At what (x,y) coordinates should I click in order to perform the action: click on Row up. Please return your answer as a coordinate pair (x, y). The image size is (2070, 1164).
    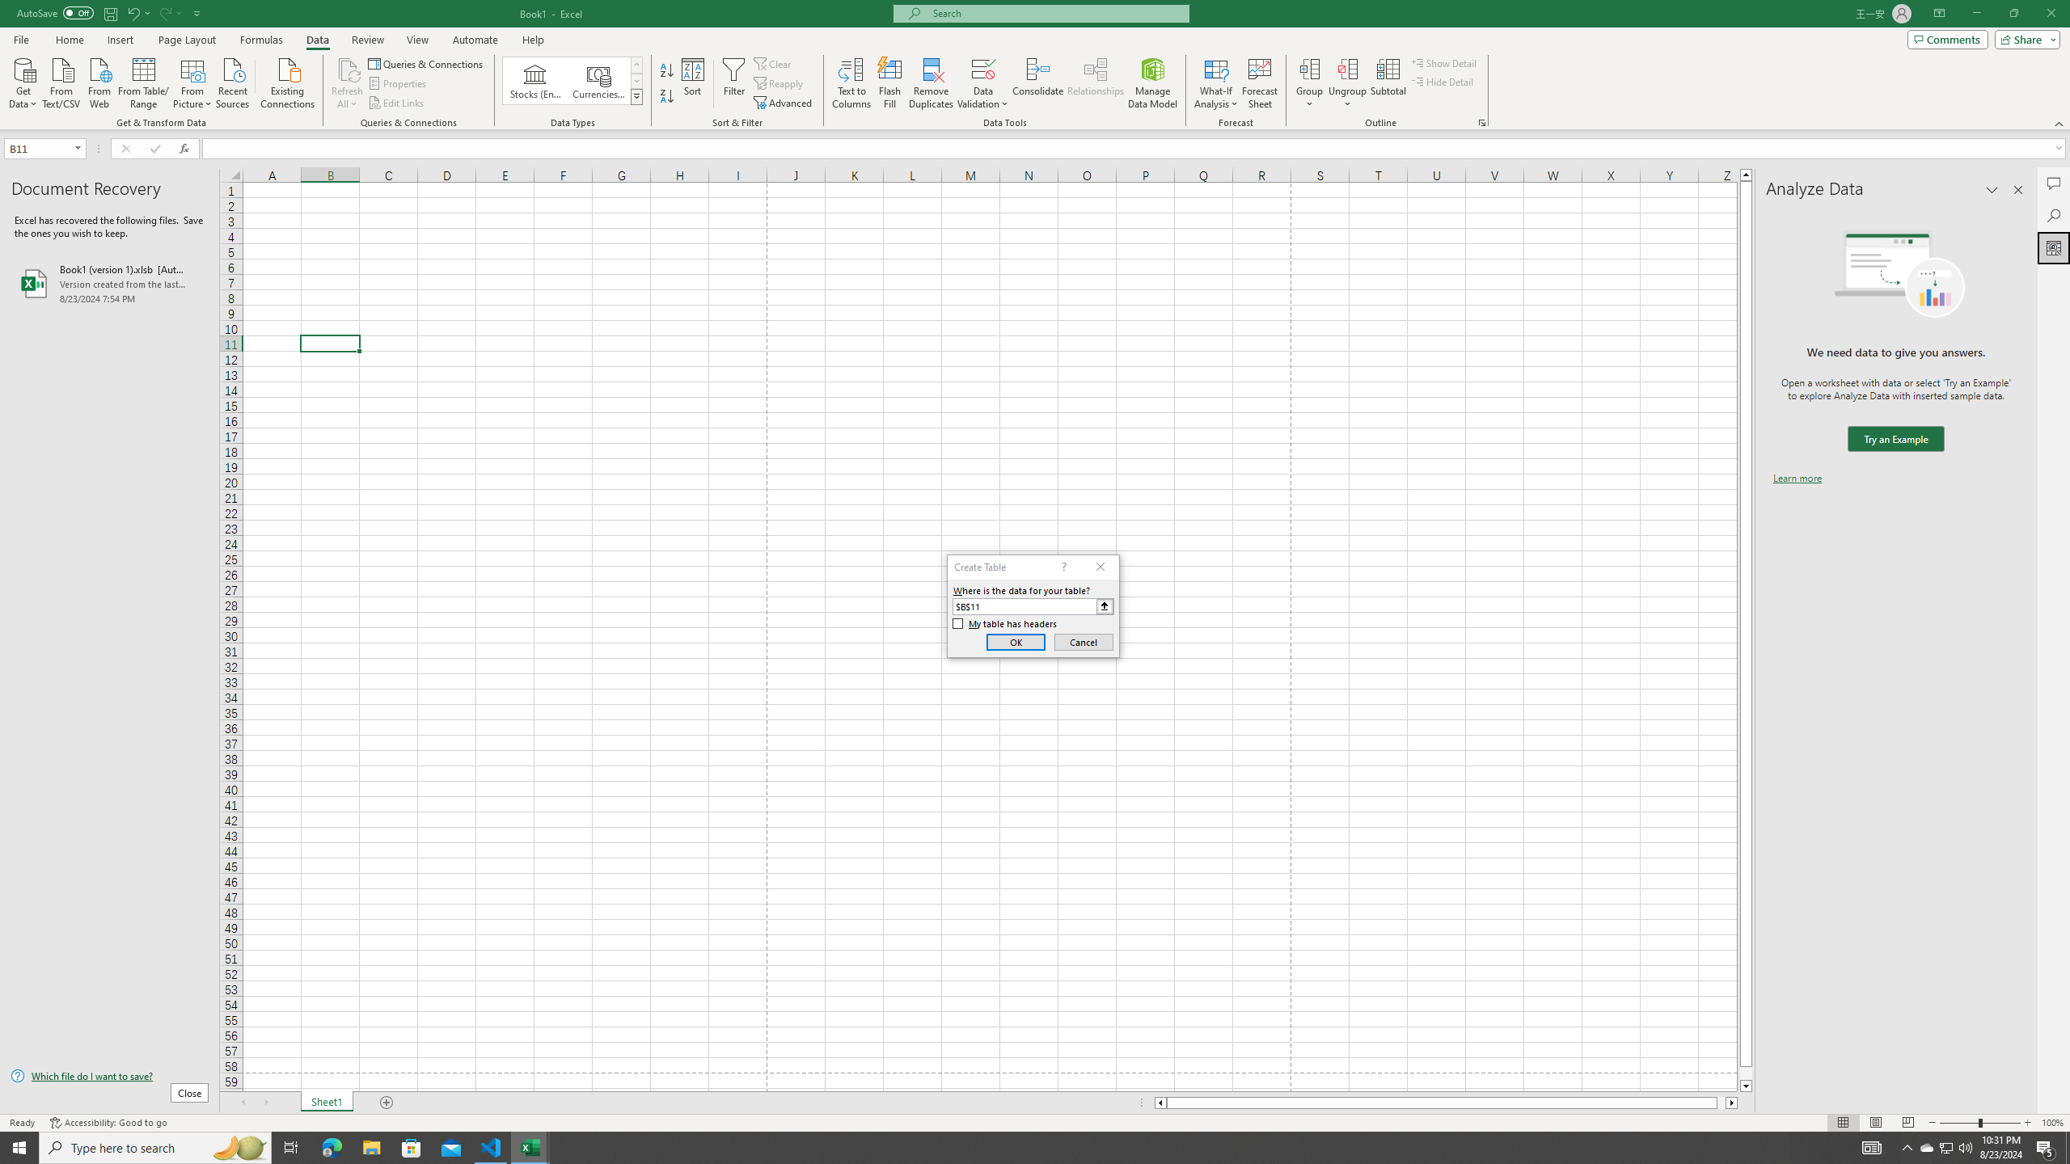
    Looking at the image, I should click on (637, 65).